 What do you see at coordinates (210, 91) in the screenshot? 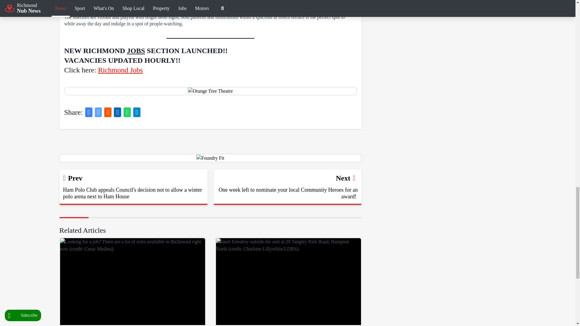
I see `Orange Tree Theatre` at bounding box center [210, 91].